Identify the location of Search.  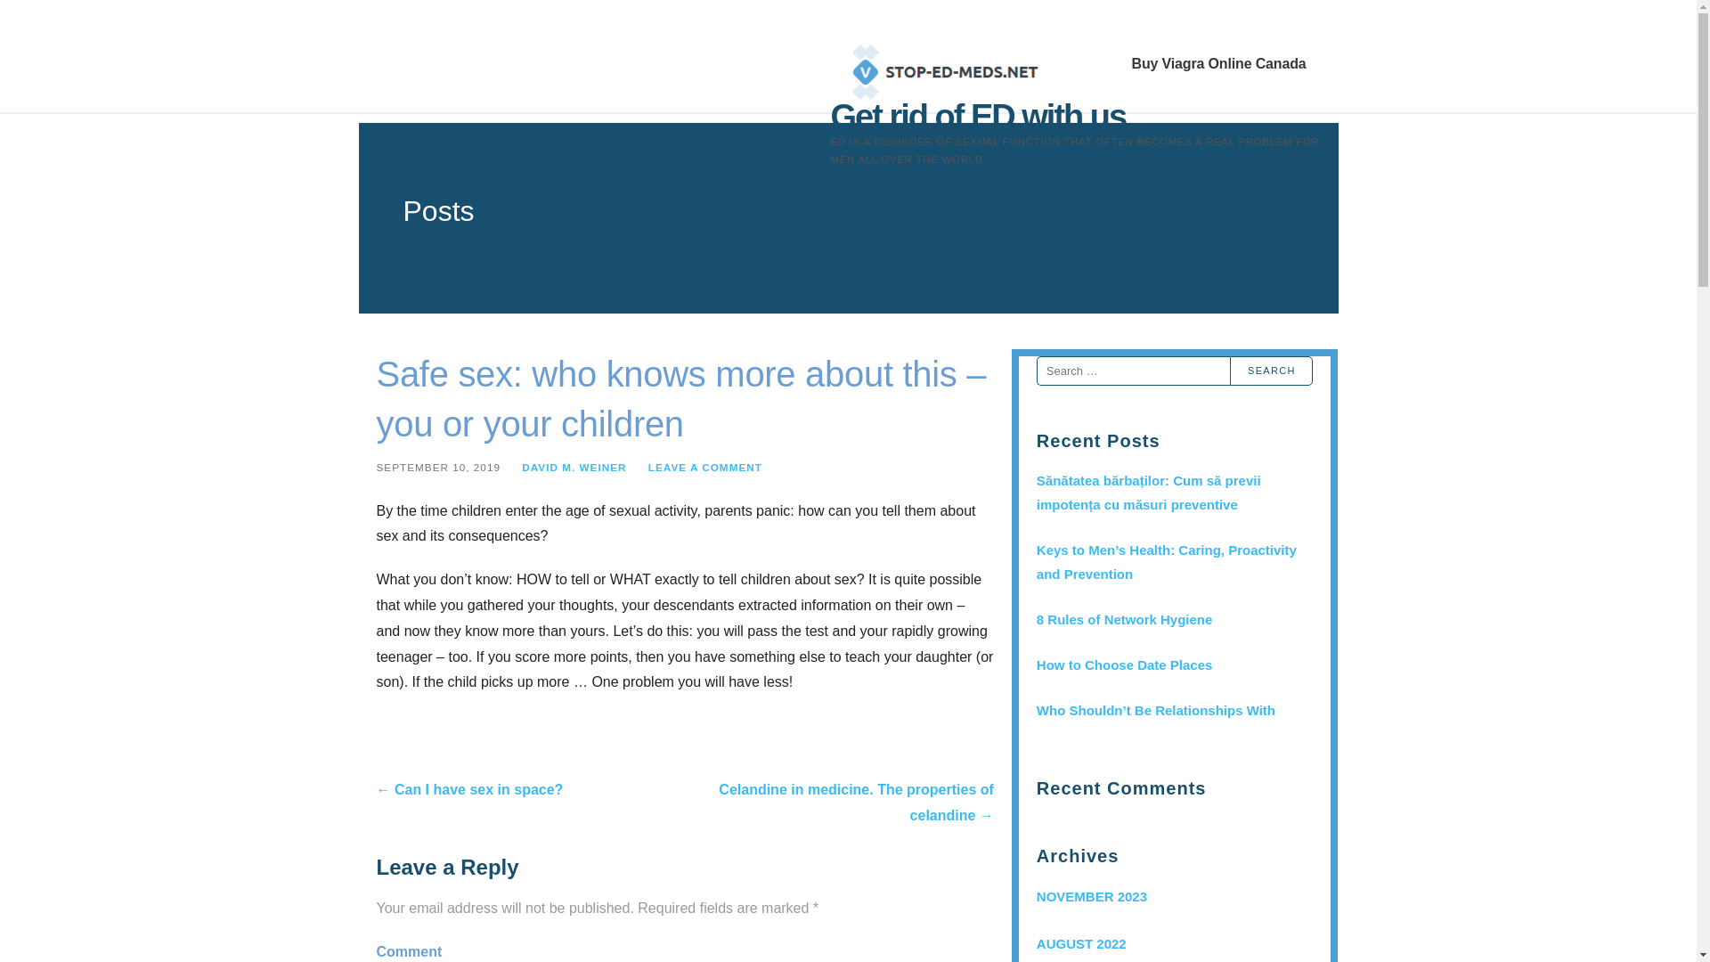
(1271, 371).